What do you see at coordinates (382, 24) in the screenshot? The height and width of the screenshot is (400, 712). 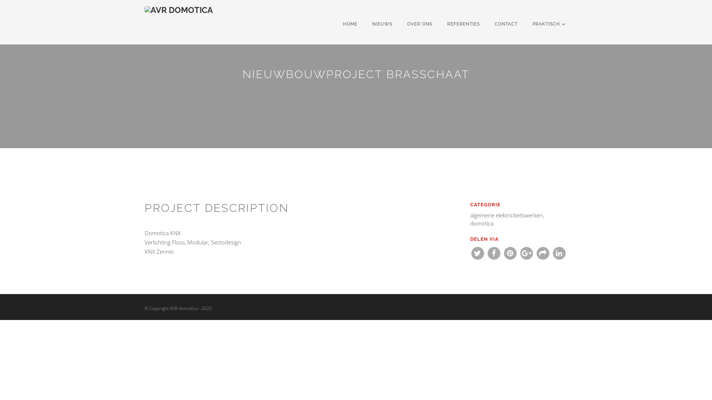 I see `NIEUWS` at bounding box center [382, 24].